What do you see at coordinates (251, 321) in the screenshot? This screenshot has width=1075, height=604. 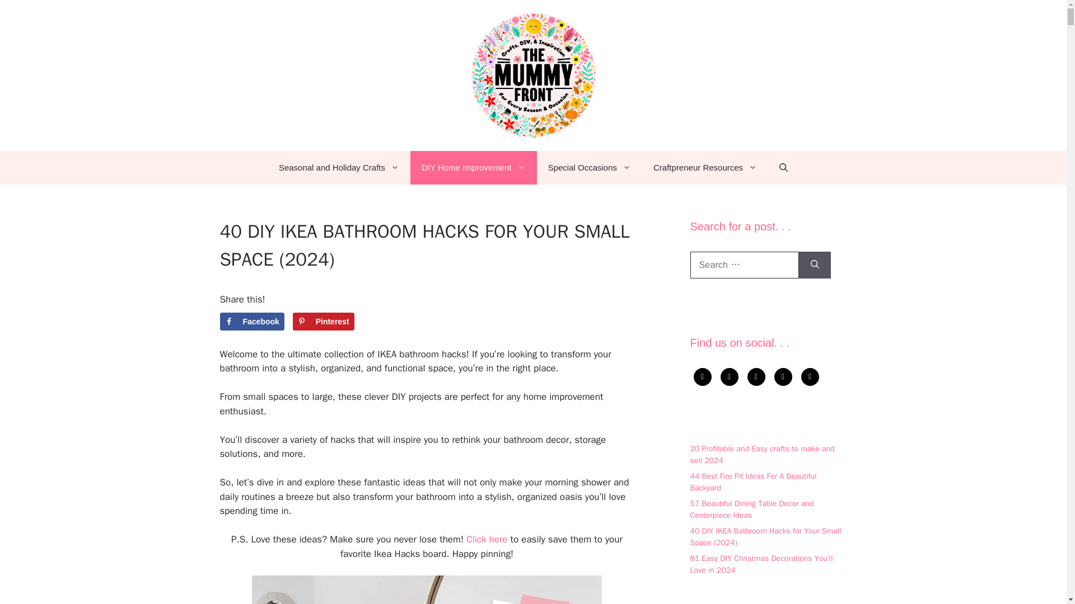 I see `Share on Facebook` at bounding box center [251, 321].